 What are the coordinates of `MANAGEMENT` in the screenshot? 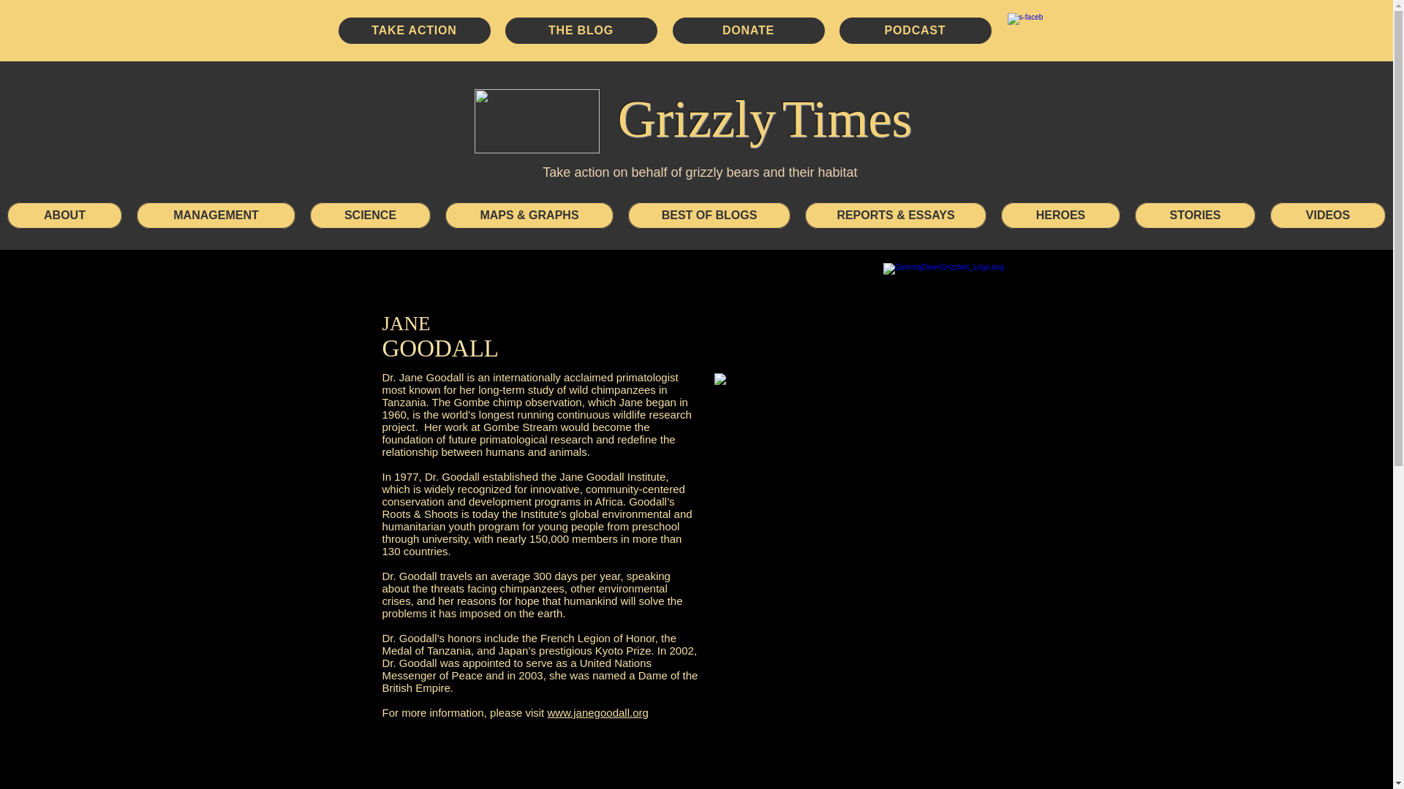 It's located at (215, 215).